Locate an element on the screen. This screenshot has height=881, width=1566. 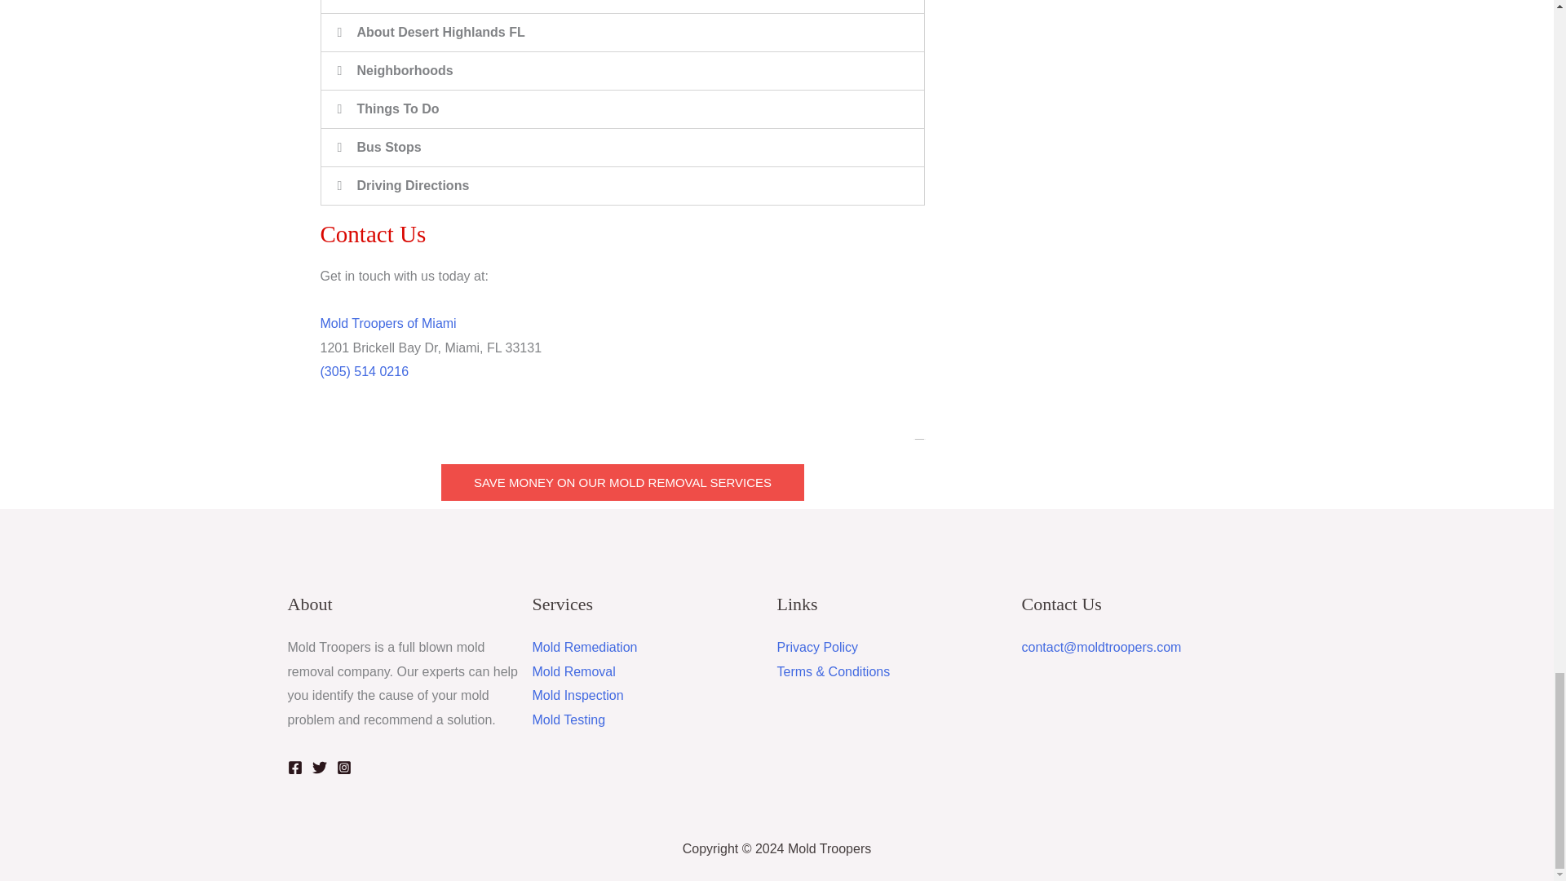
Mold Remediation is located at coordinates (584, 648).